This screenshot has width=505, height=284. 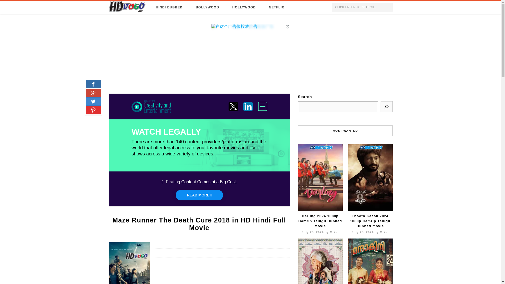 What do you see at coordinates (207, 7) in the screenshot?
I see `BollyWood` at bounding box center [207, 7].